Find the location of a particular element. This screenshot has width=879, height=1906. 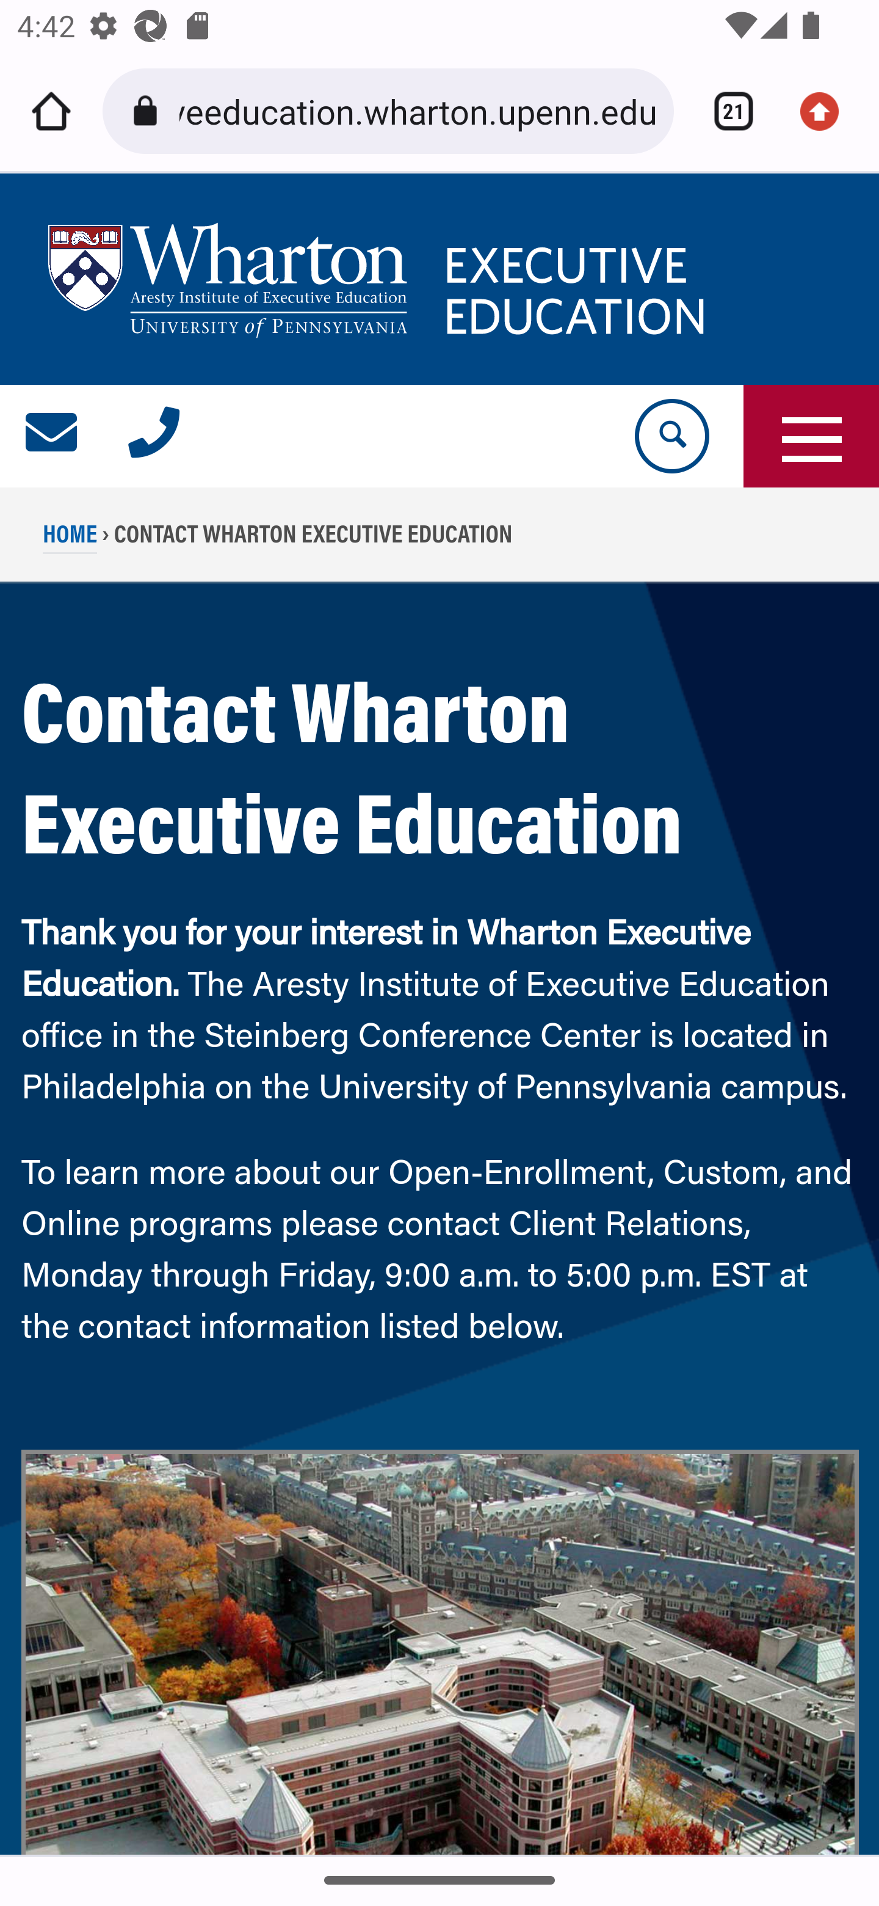

Wharton Executive Education is located at coordinates (380, 280).